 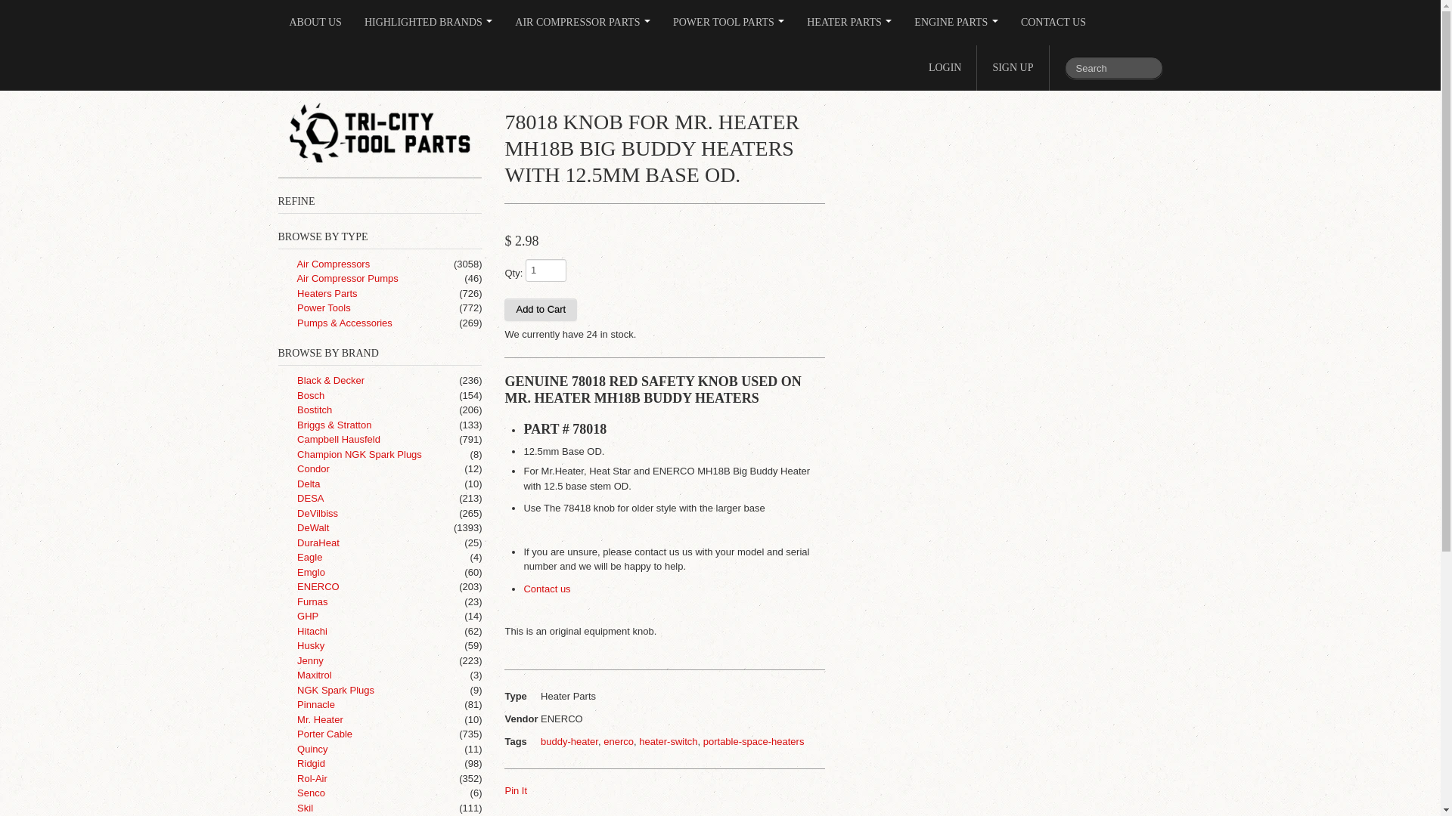 What do you see at coordinates (546, 270) in the screenshot?
I see `1` at bounding box center [546, 270].